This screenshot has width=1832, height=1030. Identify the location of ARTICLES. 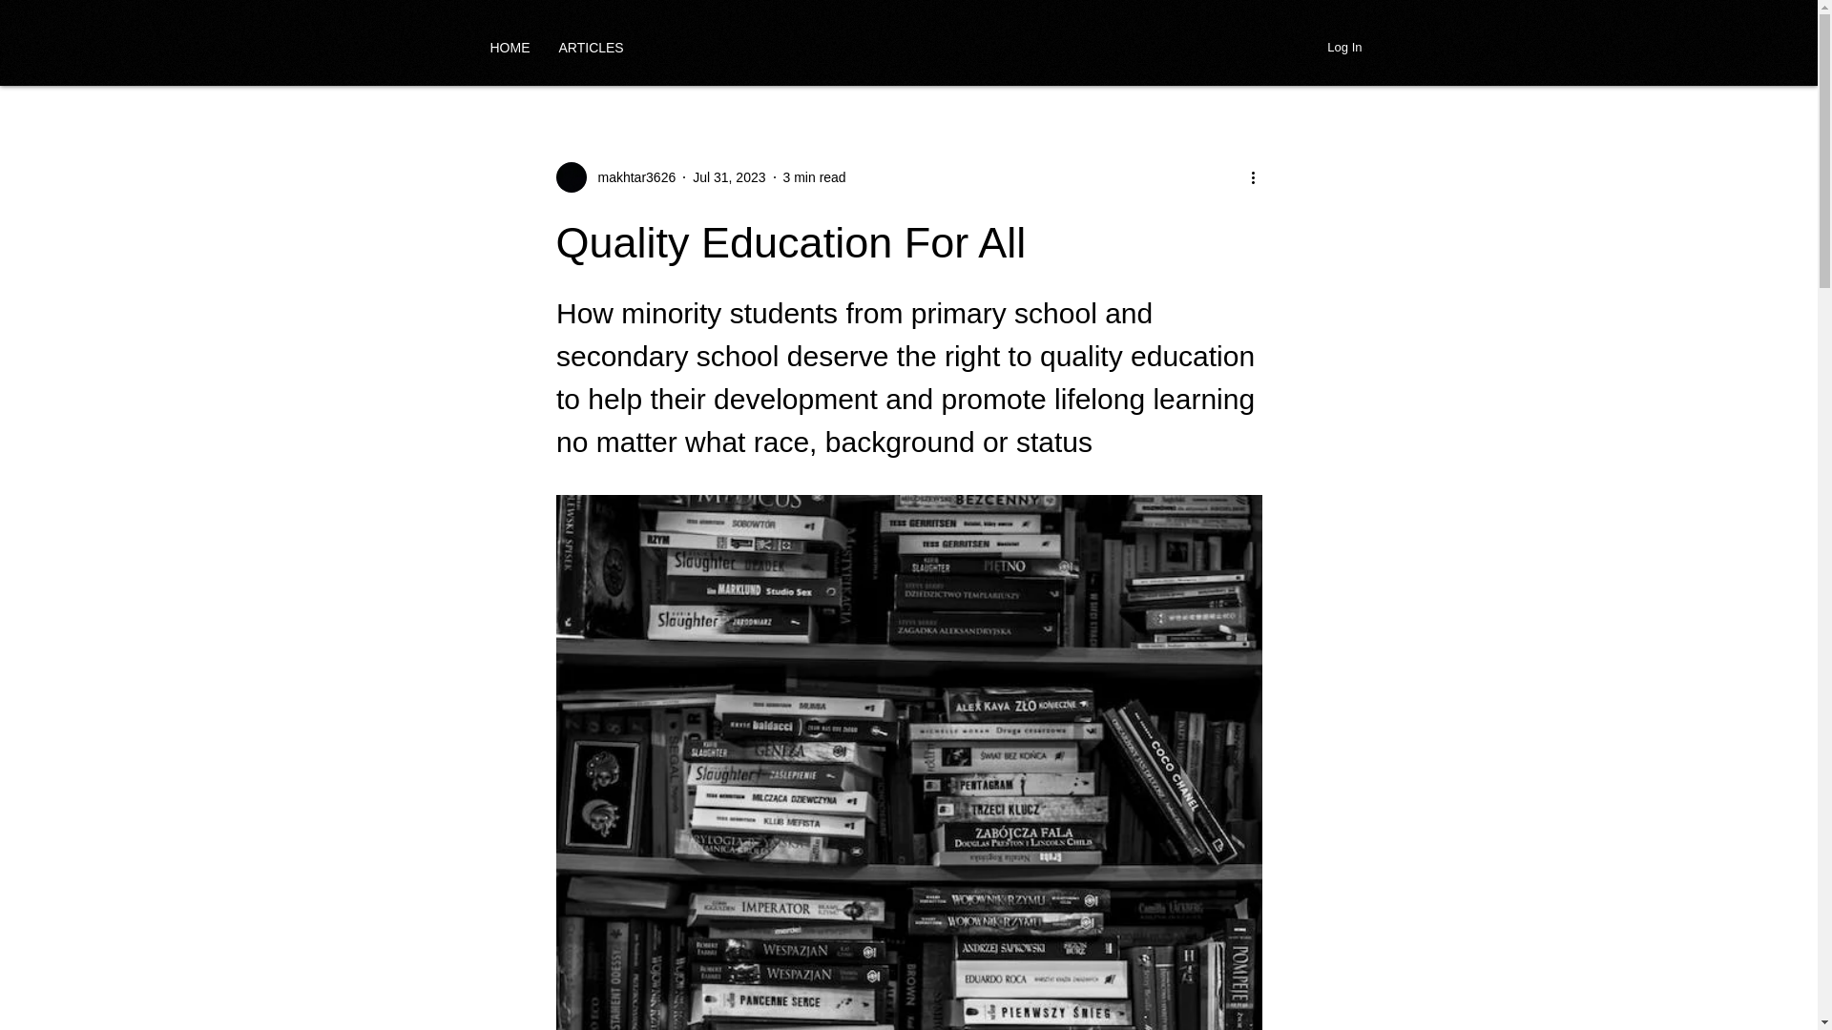
(590, 47).